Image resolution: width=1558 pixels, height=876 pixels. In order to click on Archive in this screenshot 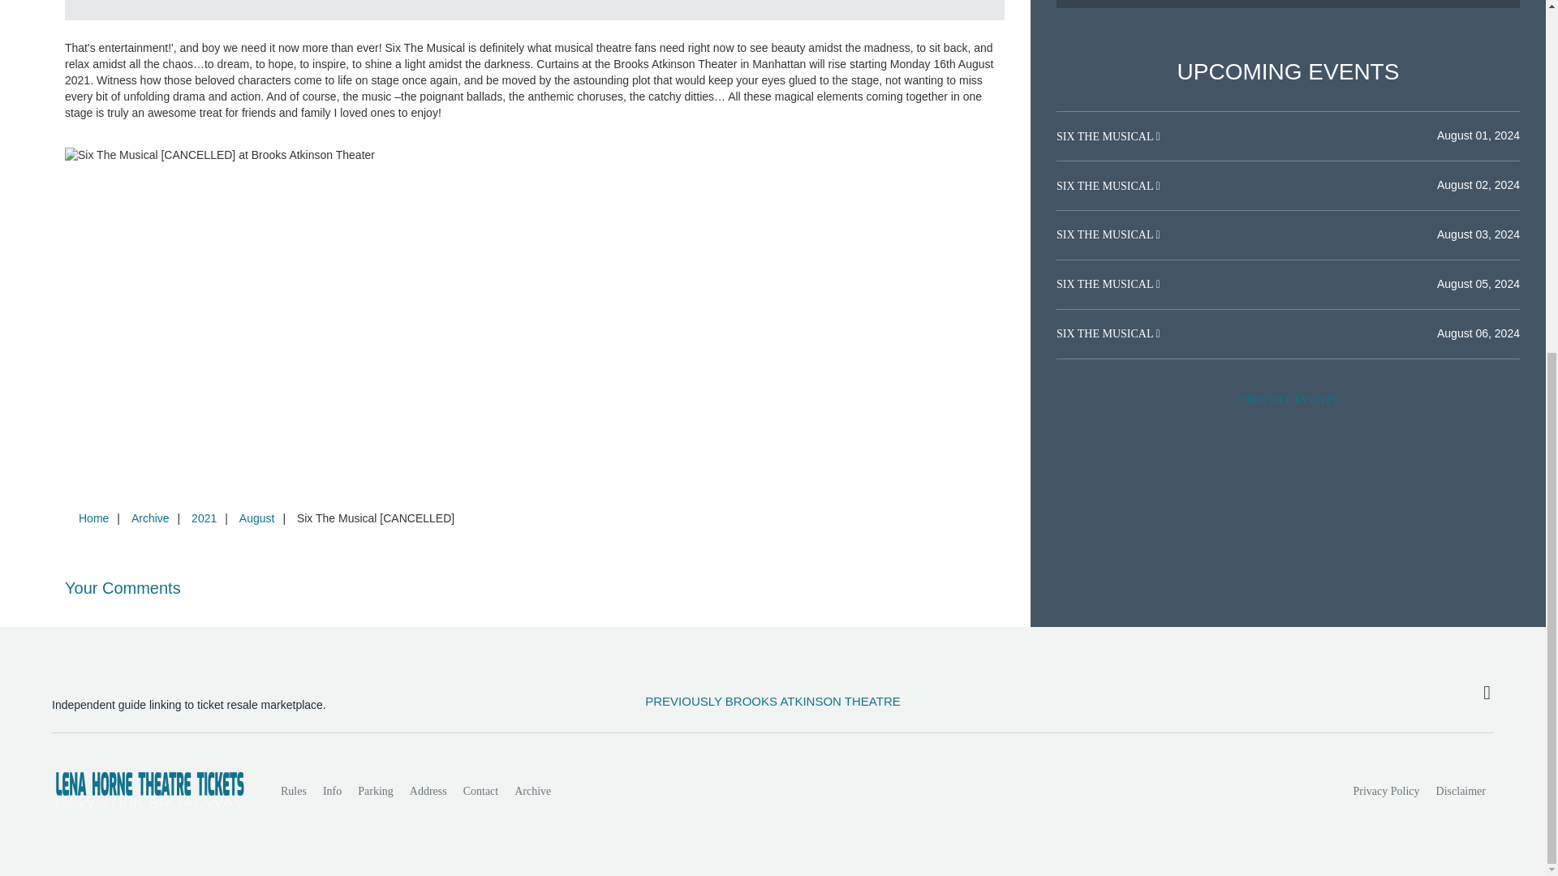, I will do `click(149, 517)`.